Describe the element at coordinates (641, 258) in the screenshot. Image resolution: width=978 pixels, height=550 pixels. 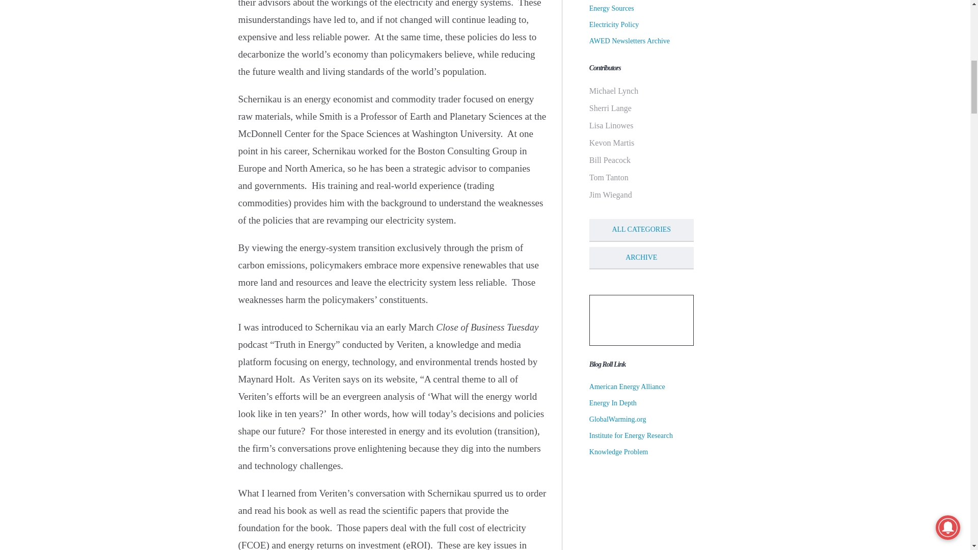
I see `ARCHIVE` at that location.